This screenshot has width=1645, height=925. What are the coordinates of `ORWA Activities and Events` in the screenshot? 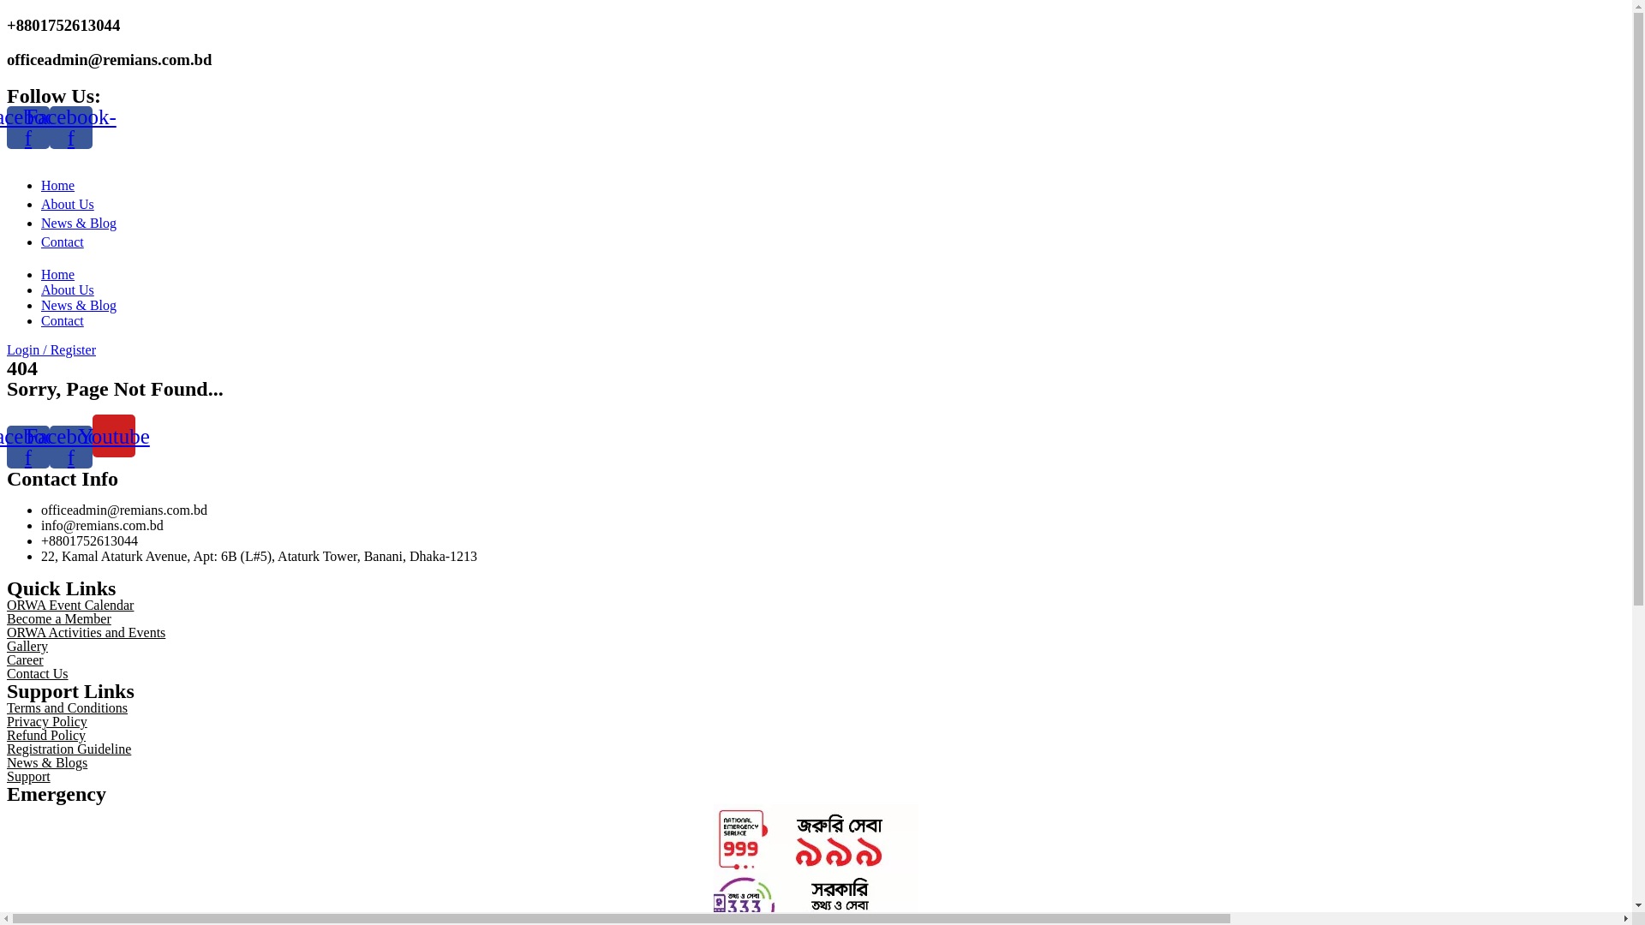 It's located at (86, 632).